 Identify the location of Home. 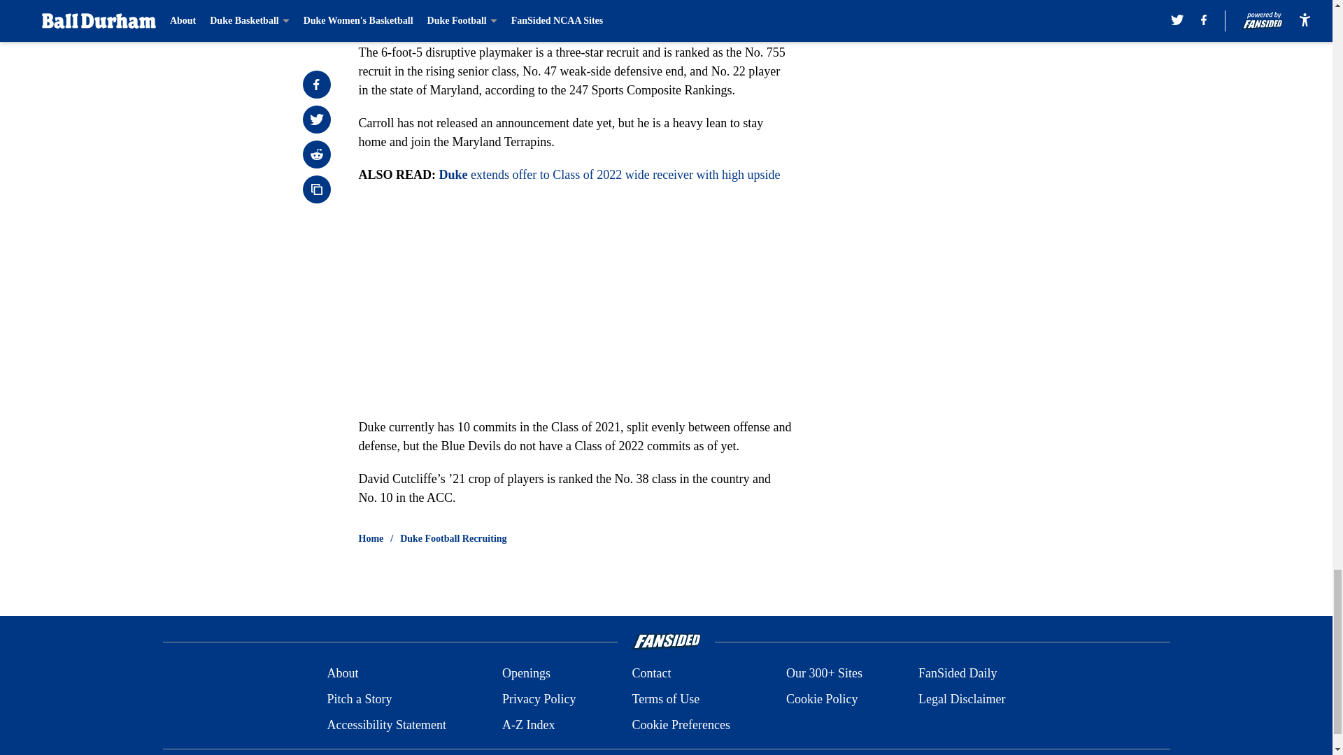
(371, 538).